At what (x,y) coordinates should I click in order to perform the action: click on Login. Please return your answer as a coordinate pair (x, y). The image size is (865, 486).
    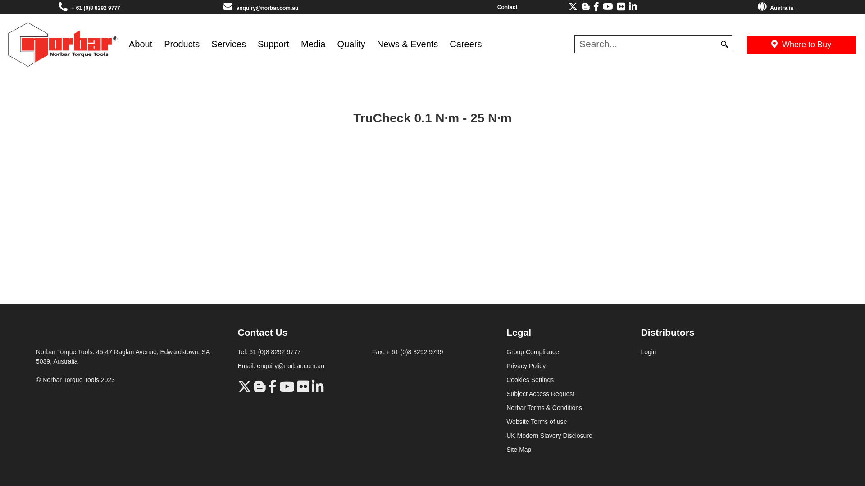
    Looking at the image, I should click on (648, 352).